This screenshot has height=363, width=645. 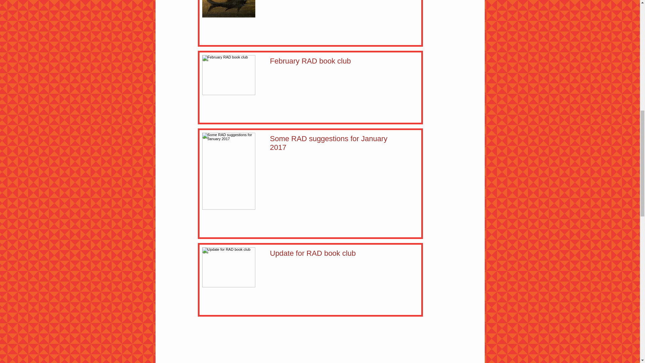 What do you see at coordinates (337, 255) in the screenshot?
I see `Update for RAD book club` at bounding box center [337, 255].